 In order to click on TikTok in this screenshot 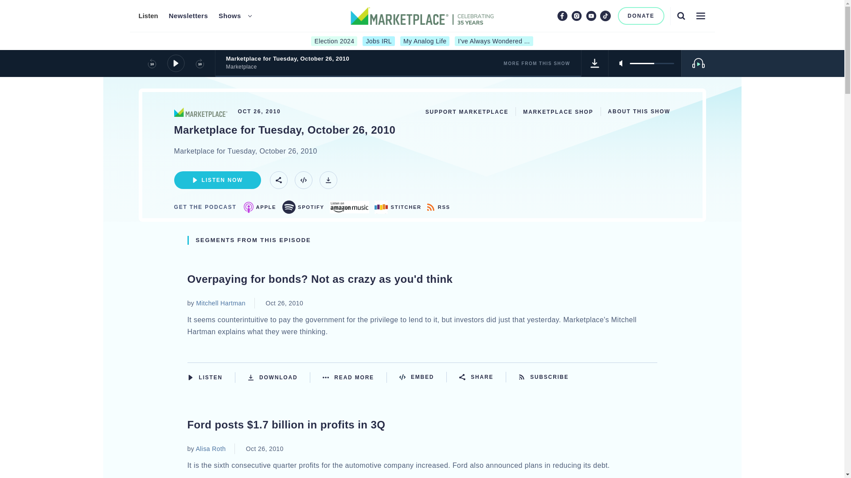, I will do `click(605, 15)`.